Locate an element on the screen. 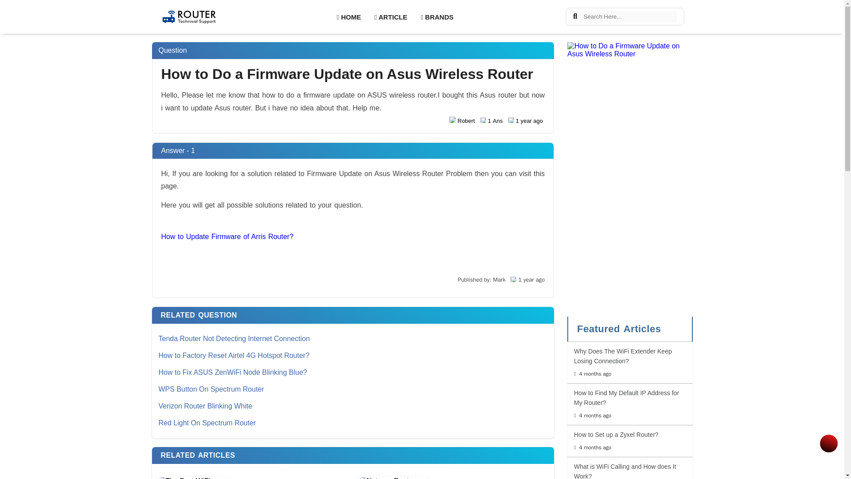  How to Fix ASUS ZenWiFi Node Blinking Blue? is located at coordinates (353, 372).